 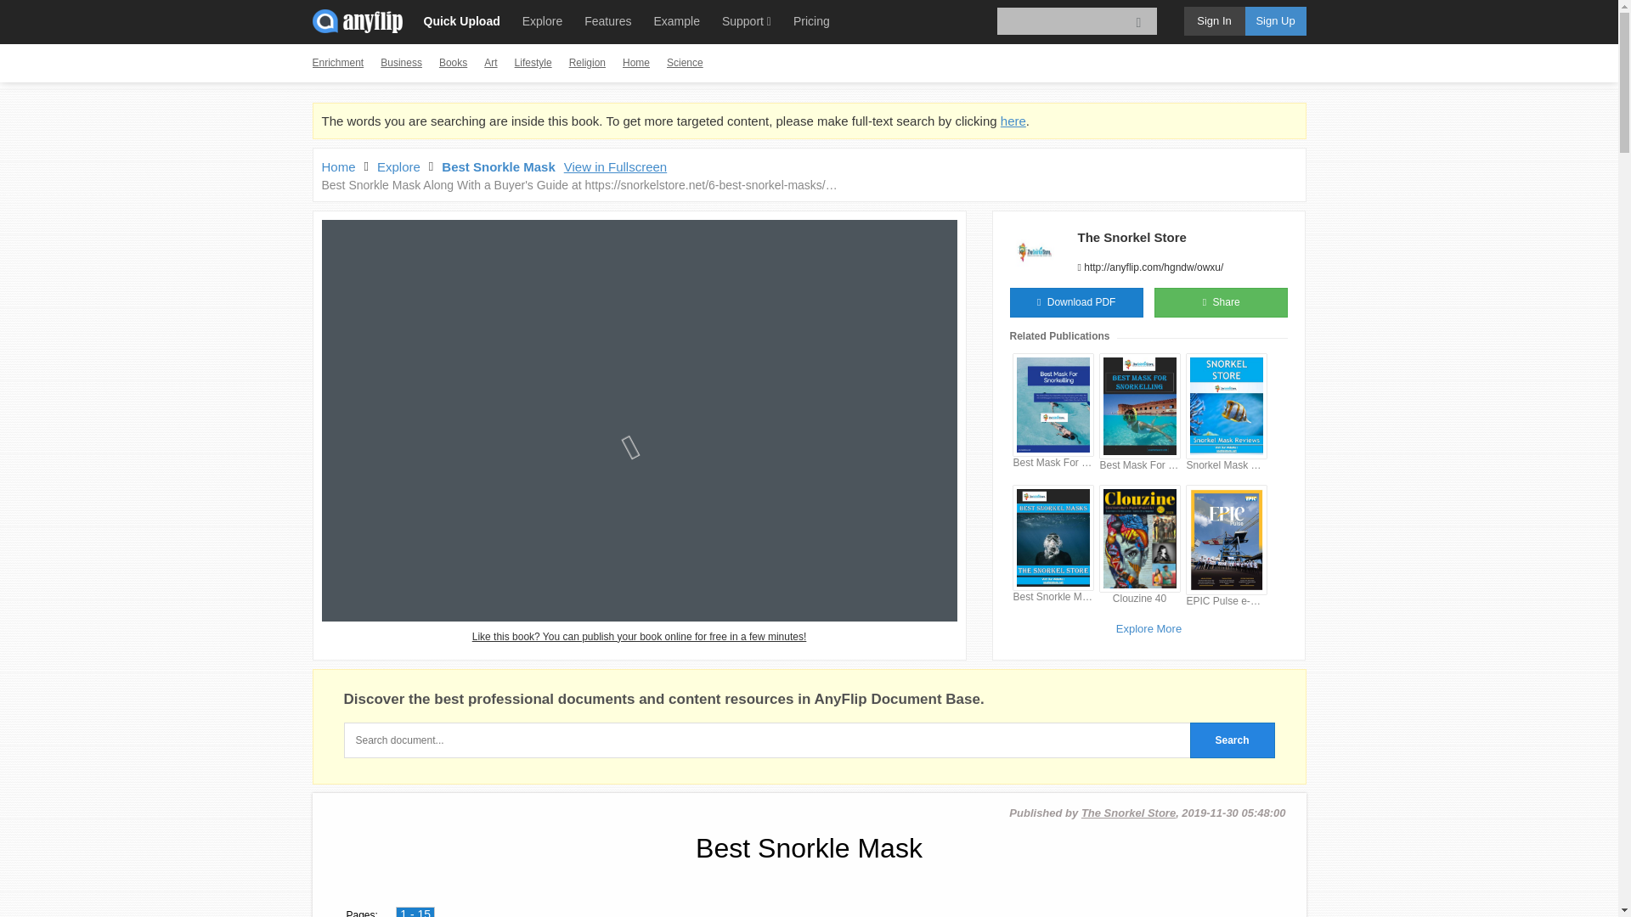 I want to click on Books, so click(x=452, y=63).